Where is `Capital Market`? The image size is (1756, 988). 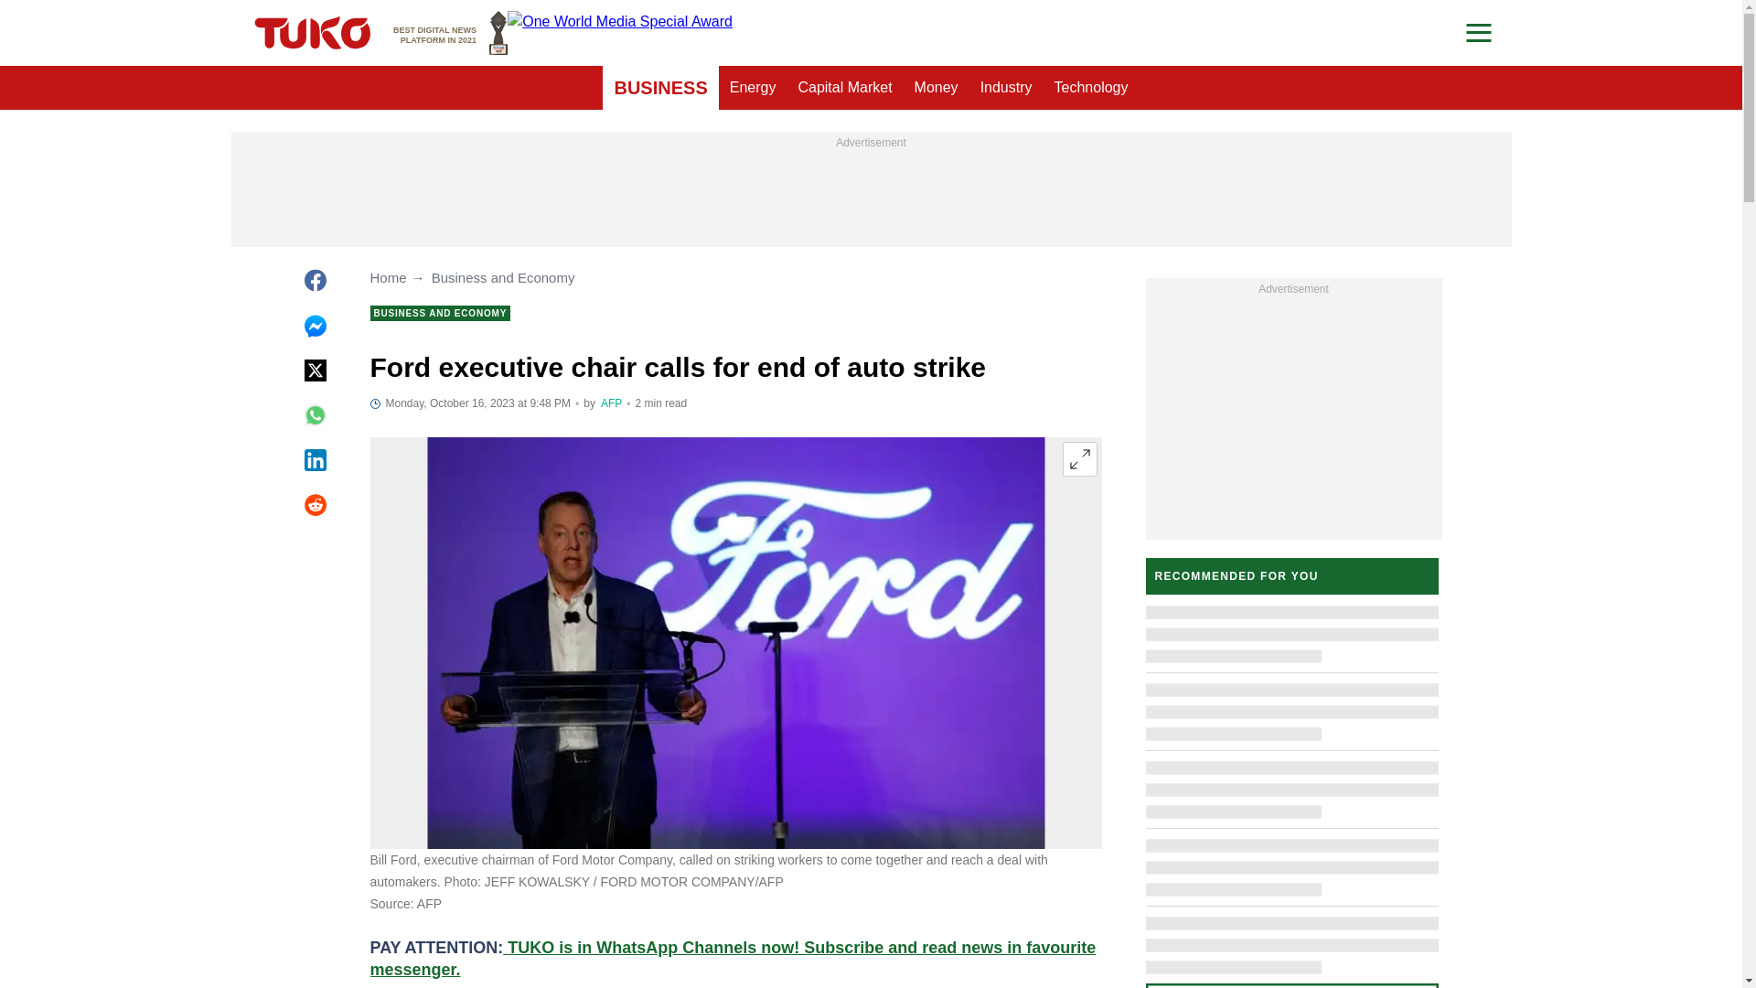 Capital Market is located at coordinates (844, 88).